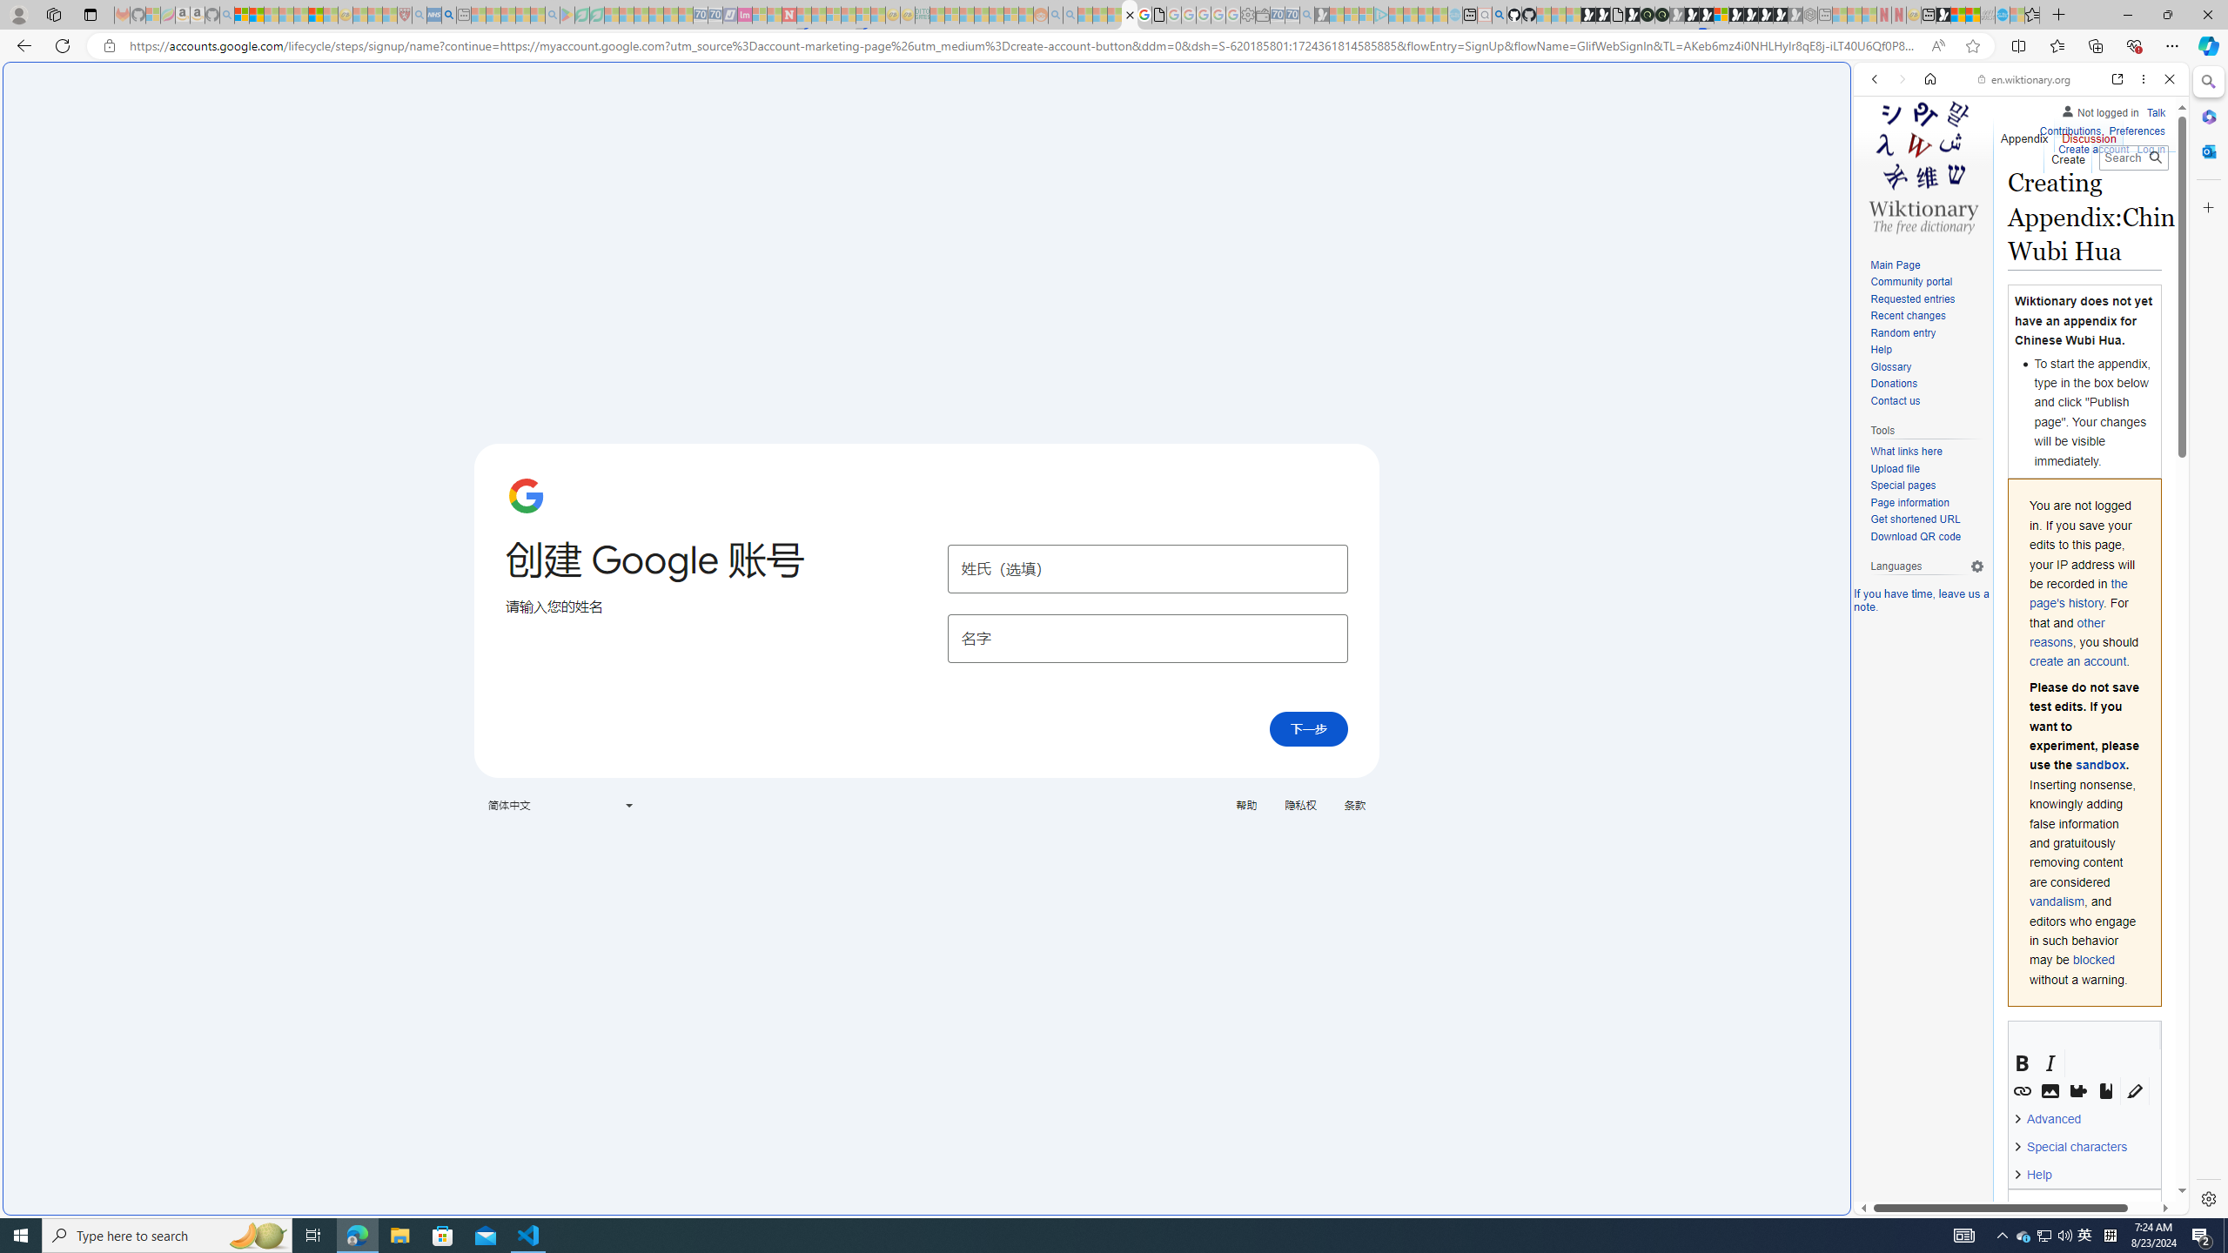 Image resolution: width=2228 pixels, height=1253 pixels. I want to click on Bold, so click(2023, 1063).